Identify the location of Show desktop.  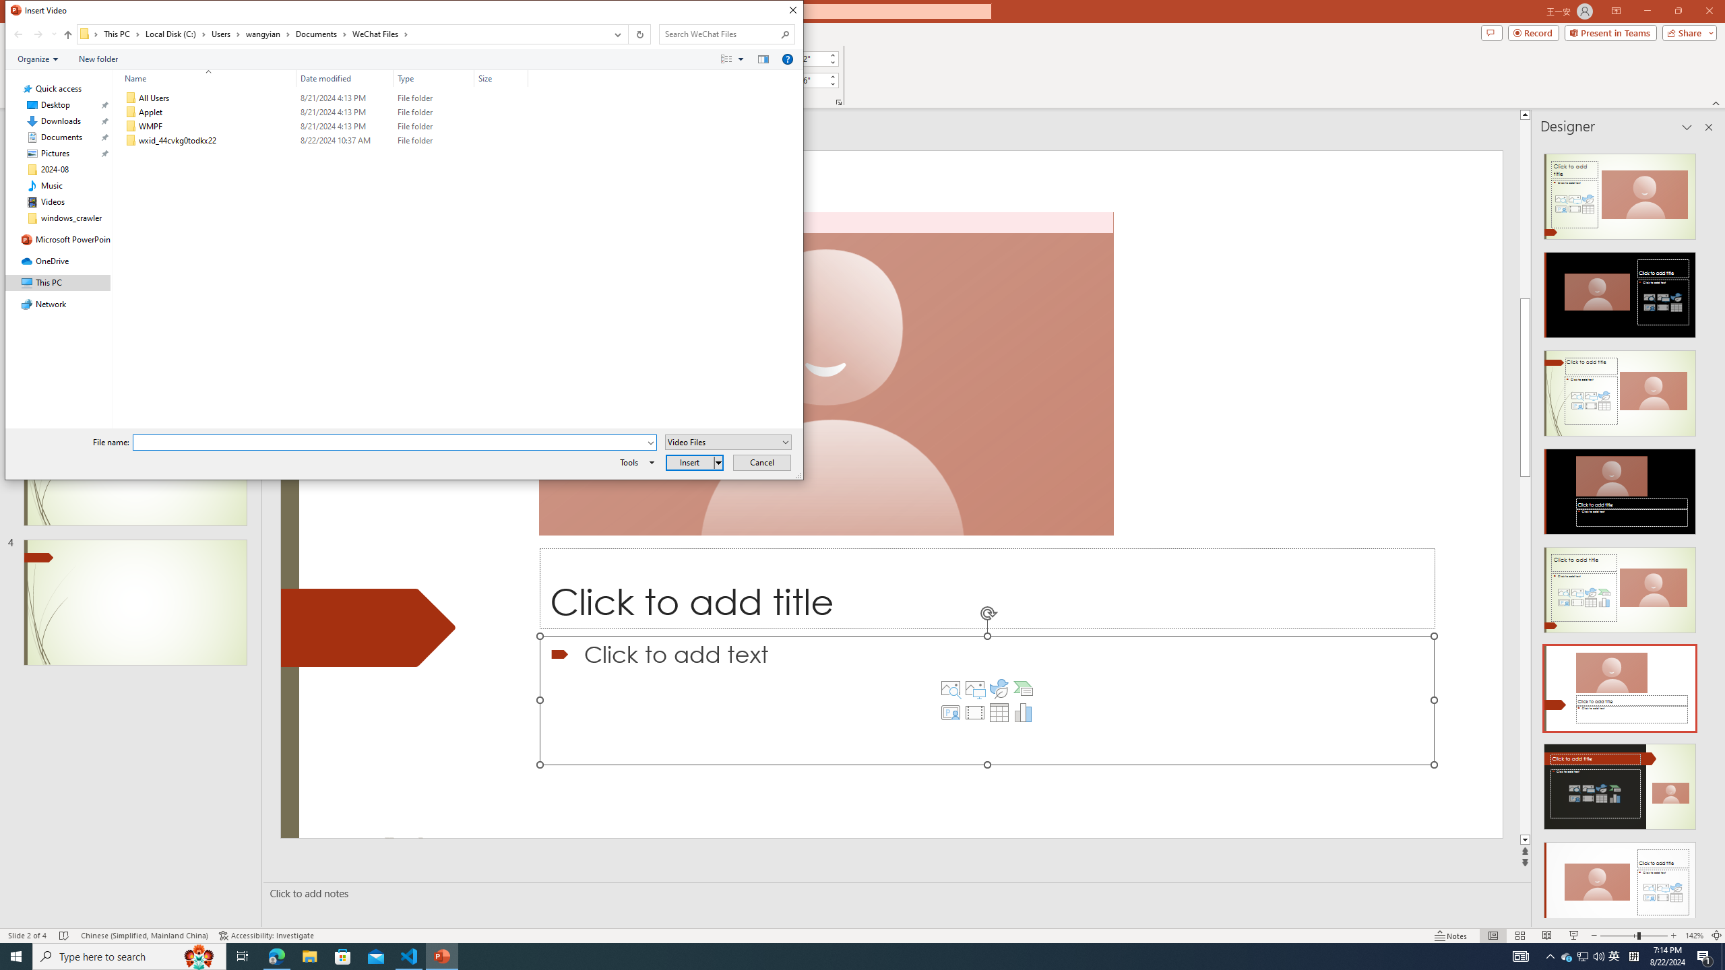
(1723, 957).